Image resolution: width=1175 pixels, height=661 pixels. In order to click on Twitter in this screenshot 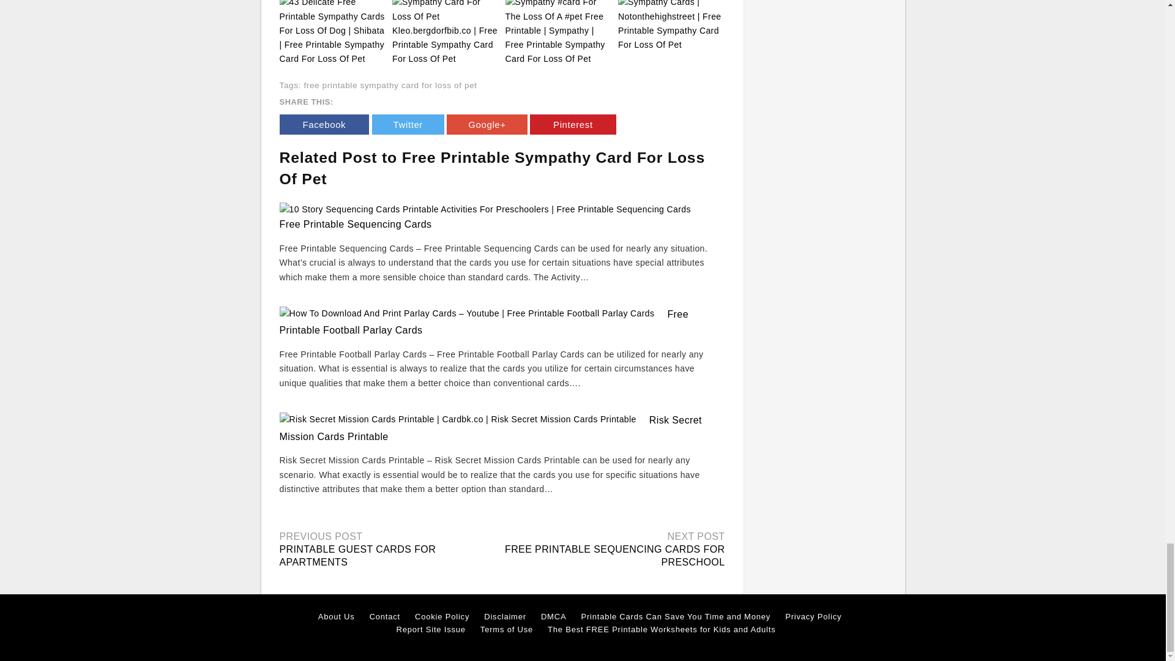, I will do `click(408, 124)`.